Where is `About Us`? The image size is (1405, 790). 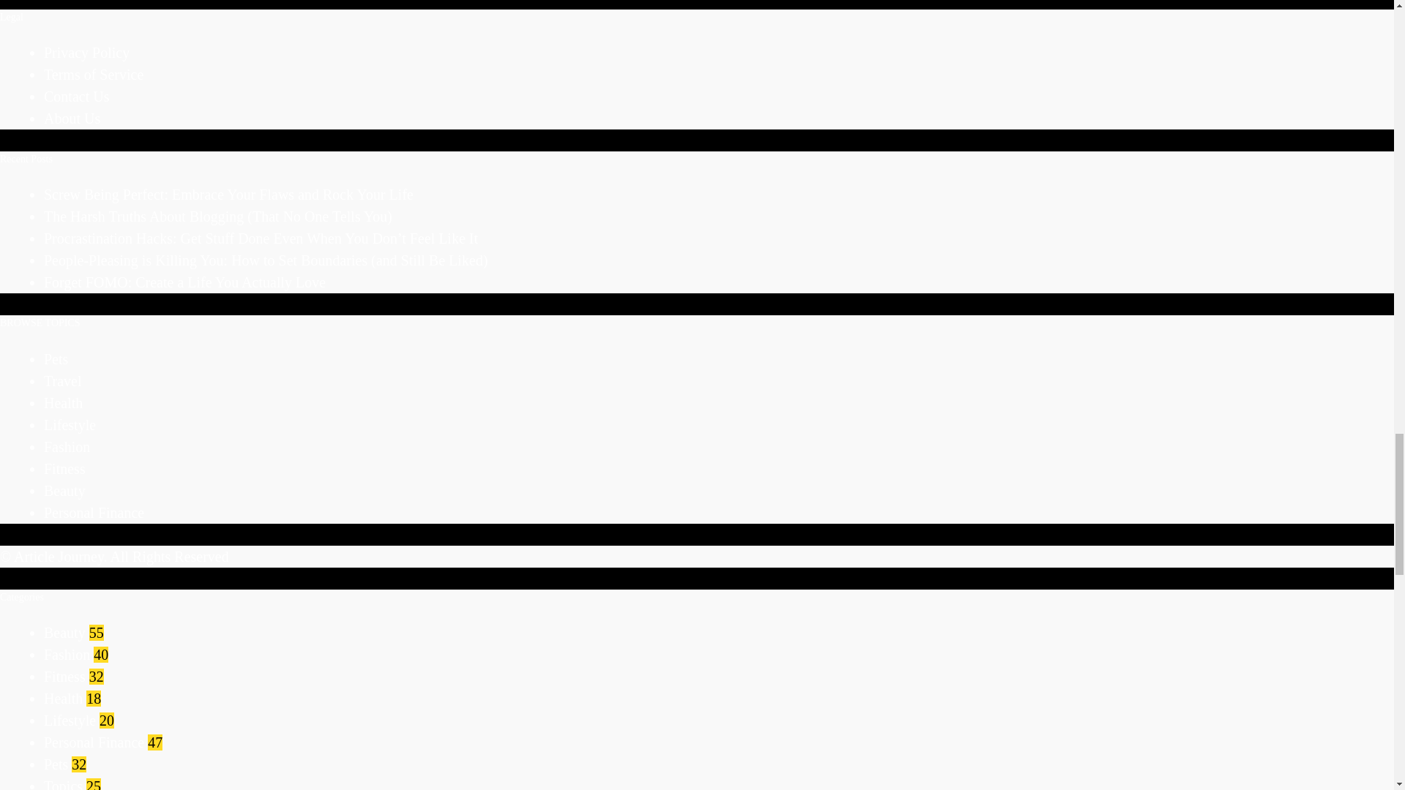
About Us is located at coordinates (72, 118).